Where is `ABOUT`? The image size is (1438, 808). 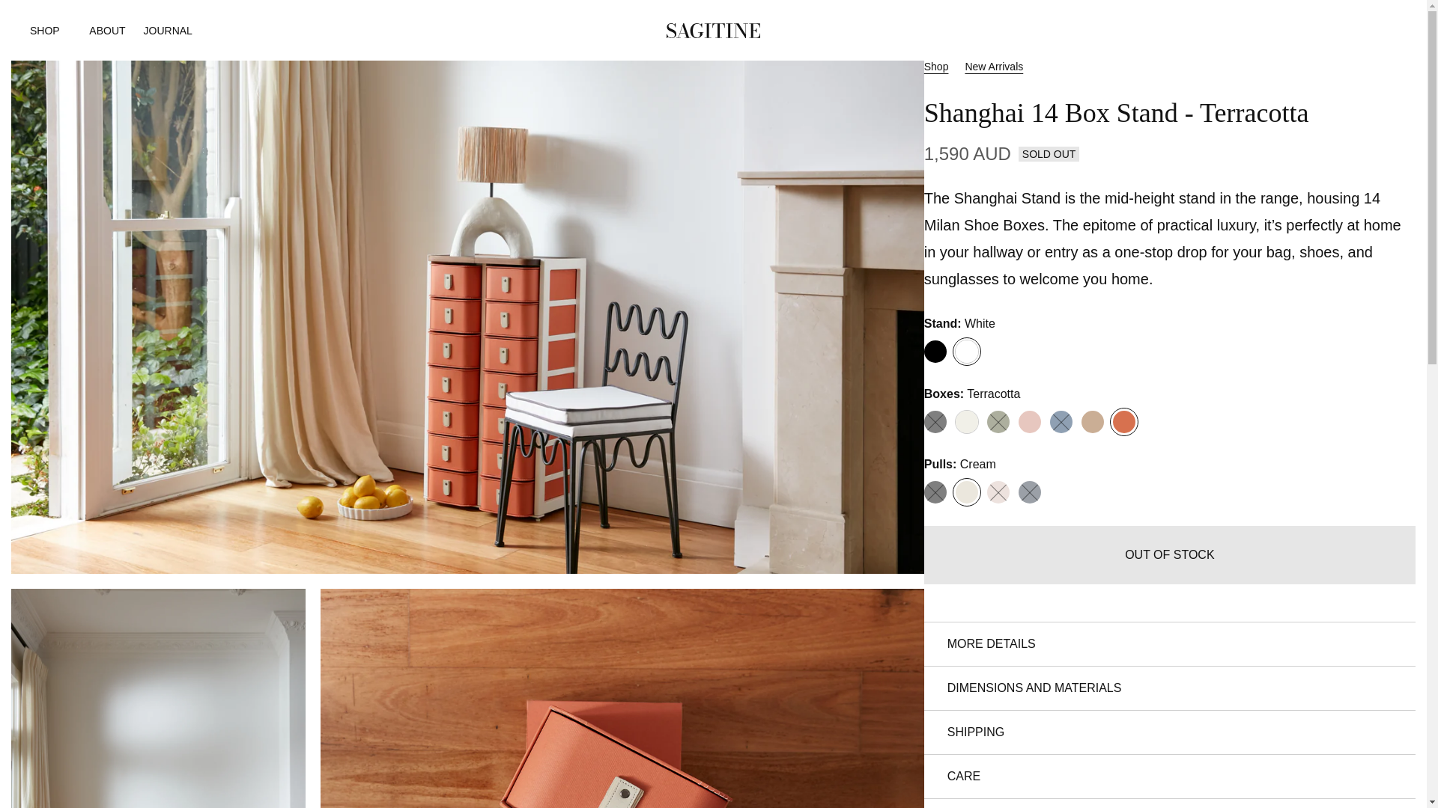 ABOUT is located at coordinates (107, 30).